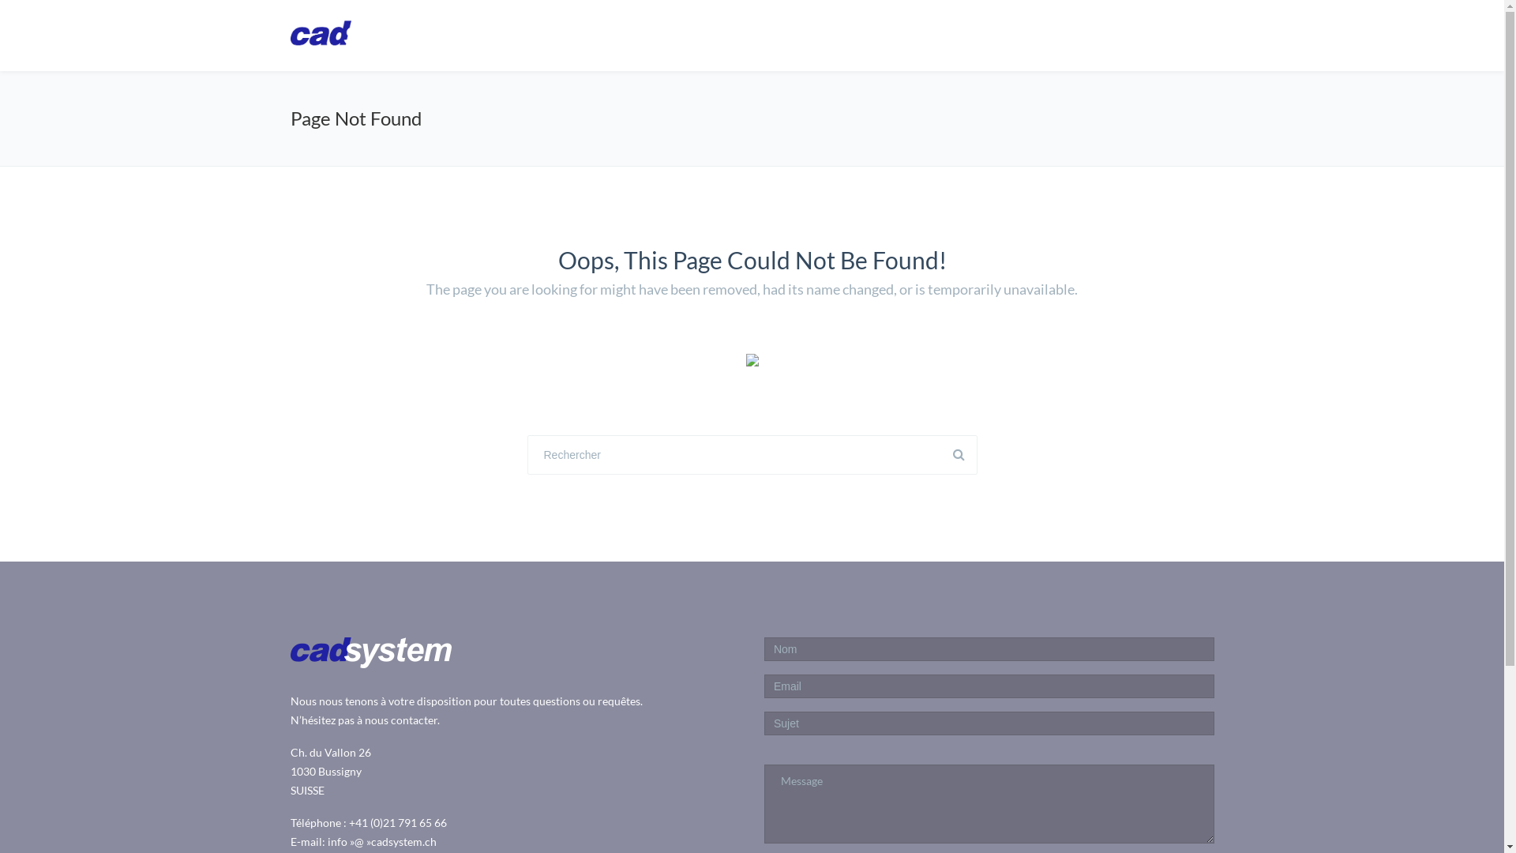 This screenshot has width=1516, height=853. Describe the element at coordinates (955, 35) in the screenshot. I see `Autodesk` at that location.